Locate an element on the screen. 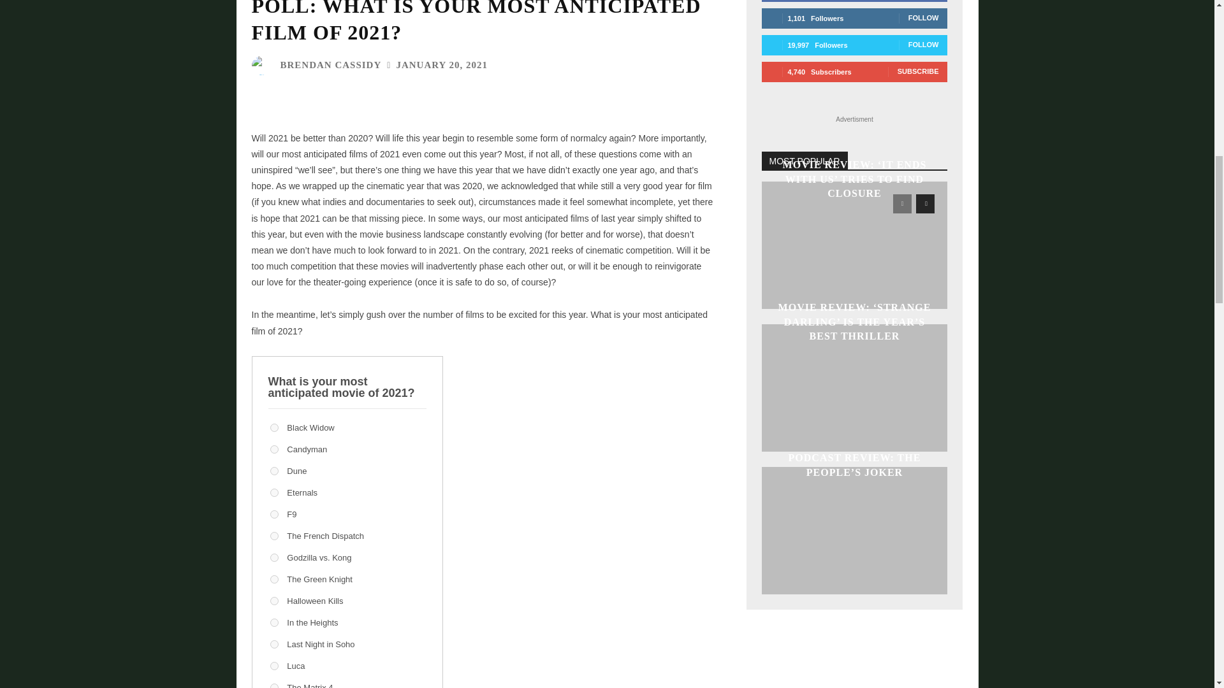 The image size is (1224, 688). 49550025 is located at coordinates (274, 558).